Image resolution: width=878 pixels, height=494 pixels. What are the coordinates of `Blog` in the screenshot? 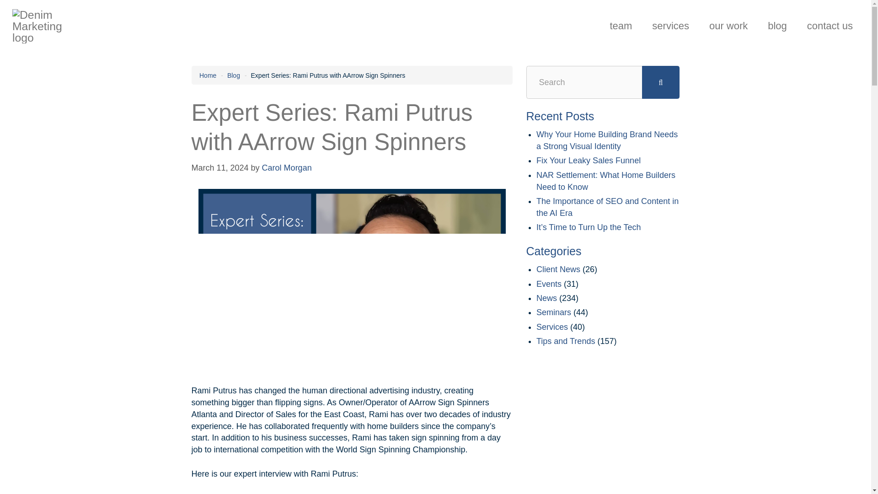 It's located at (233, 75).